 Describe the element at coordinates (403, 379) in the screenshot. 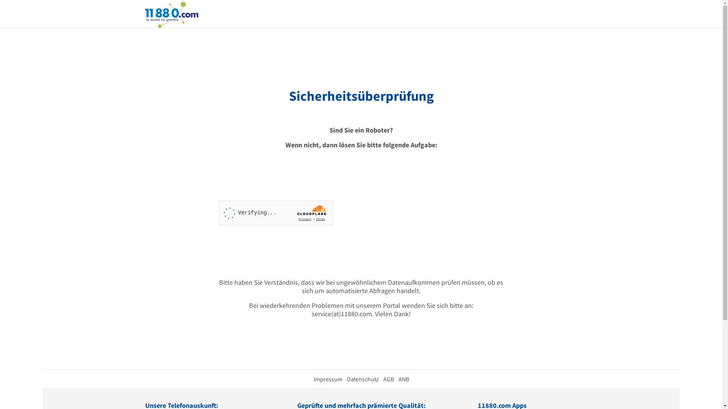

I see `ANB` at that location.